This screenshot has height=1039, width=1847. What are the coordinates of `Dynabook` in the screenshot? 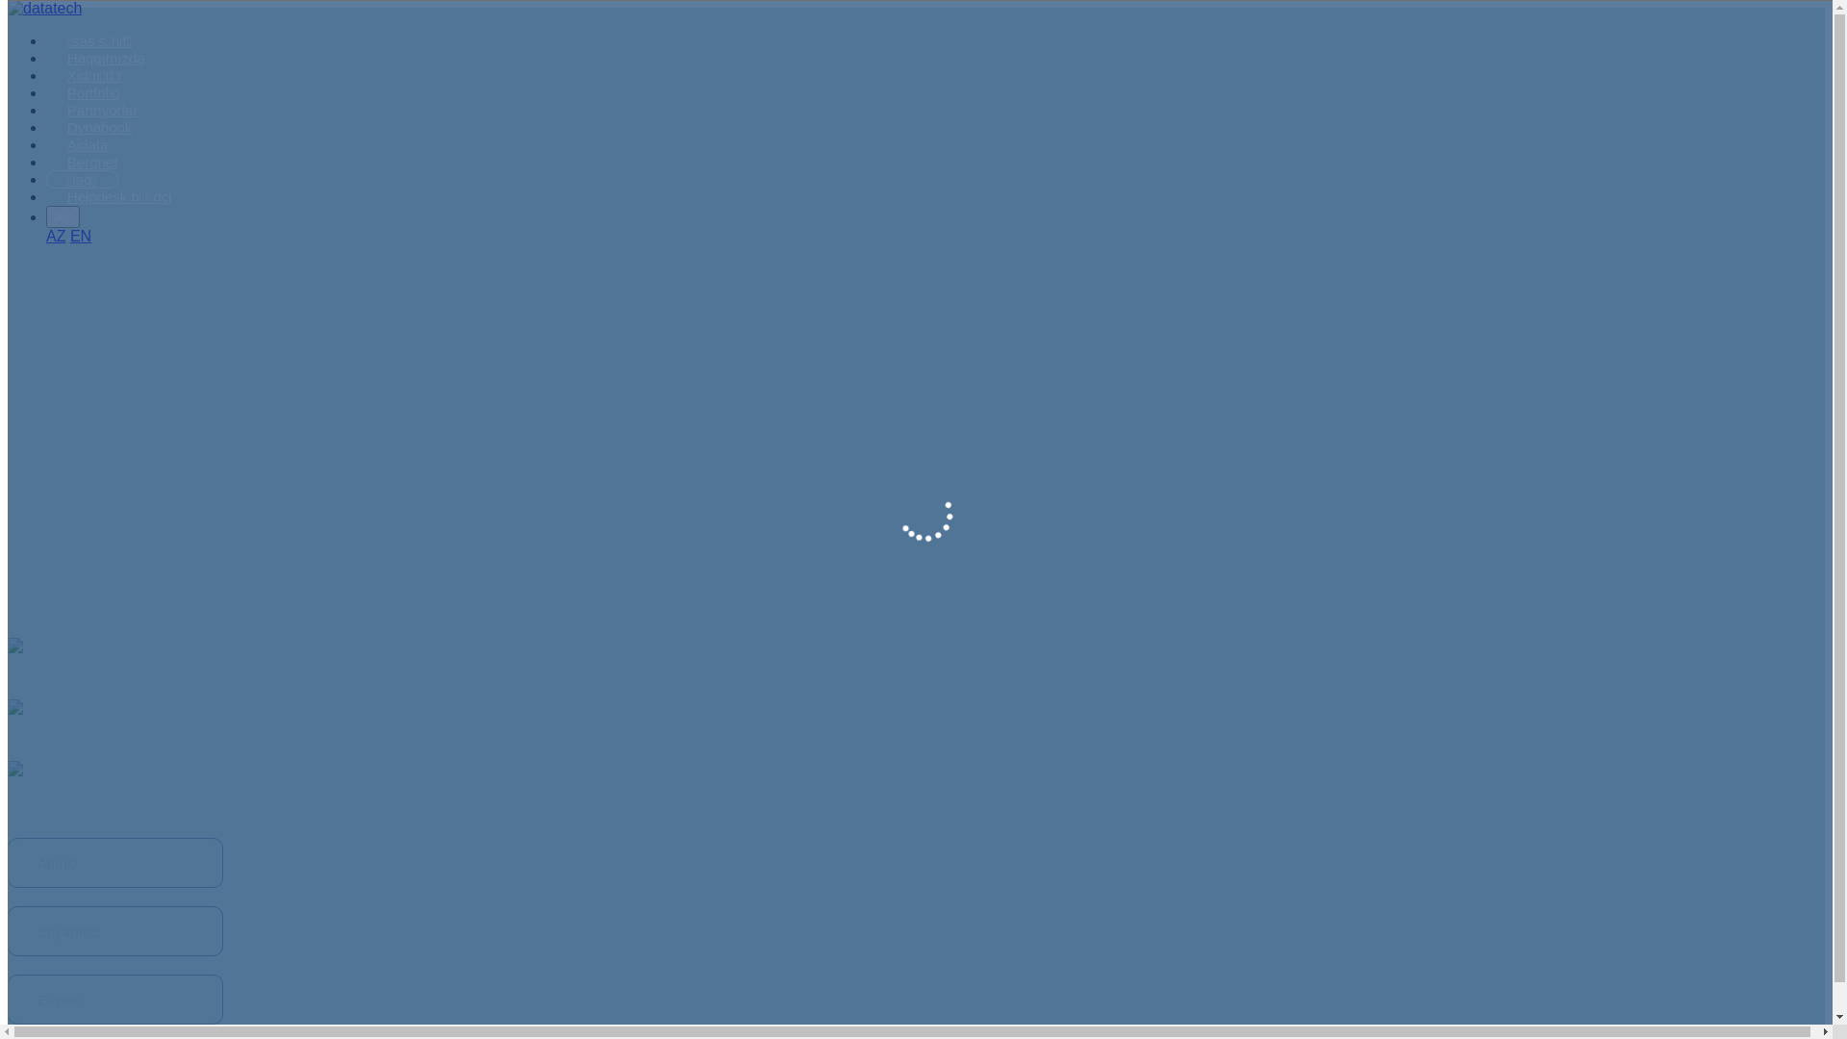 It's located at (100, 127).